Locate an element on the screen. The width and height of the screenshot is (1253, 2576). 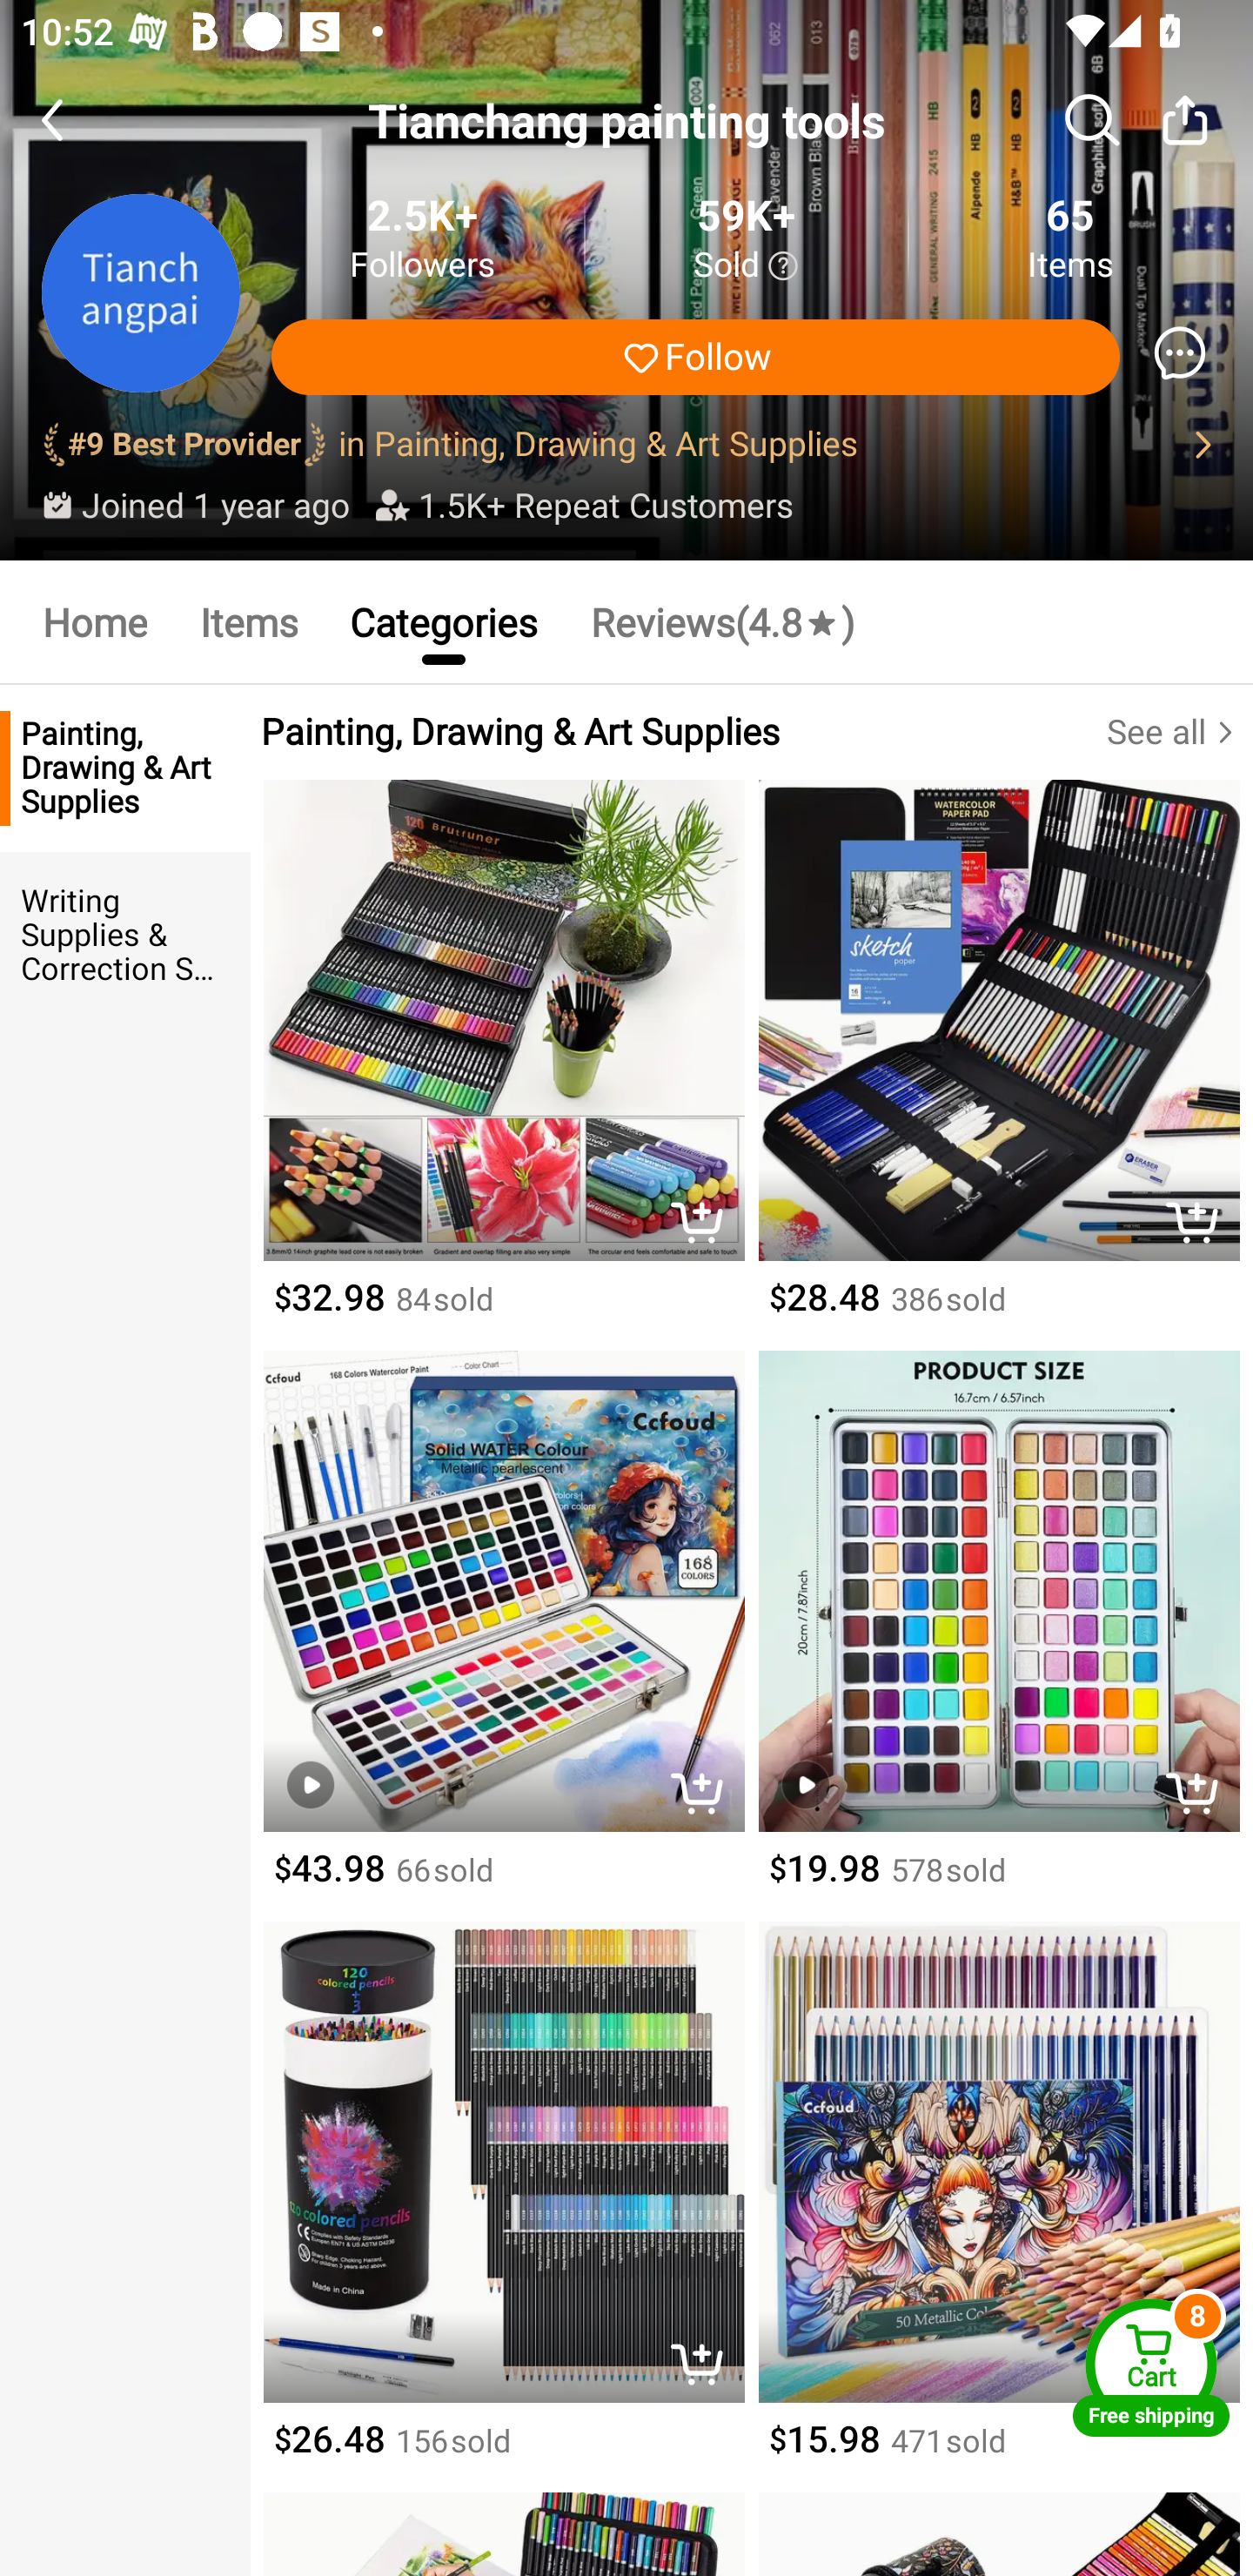
Categories is located at coordinates (444, 621).